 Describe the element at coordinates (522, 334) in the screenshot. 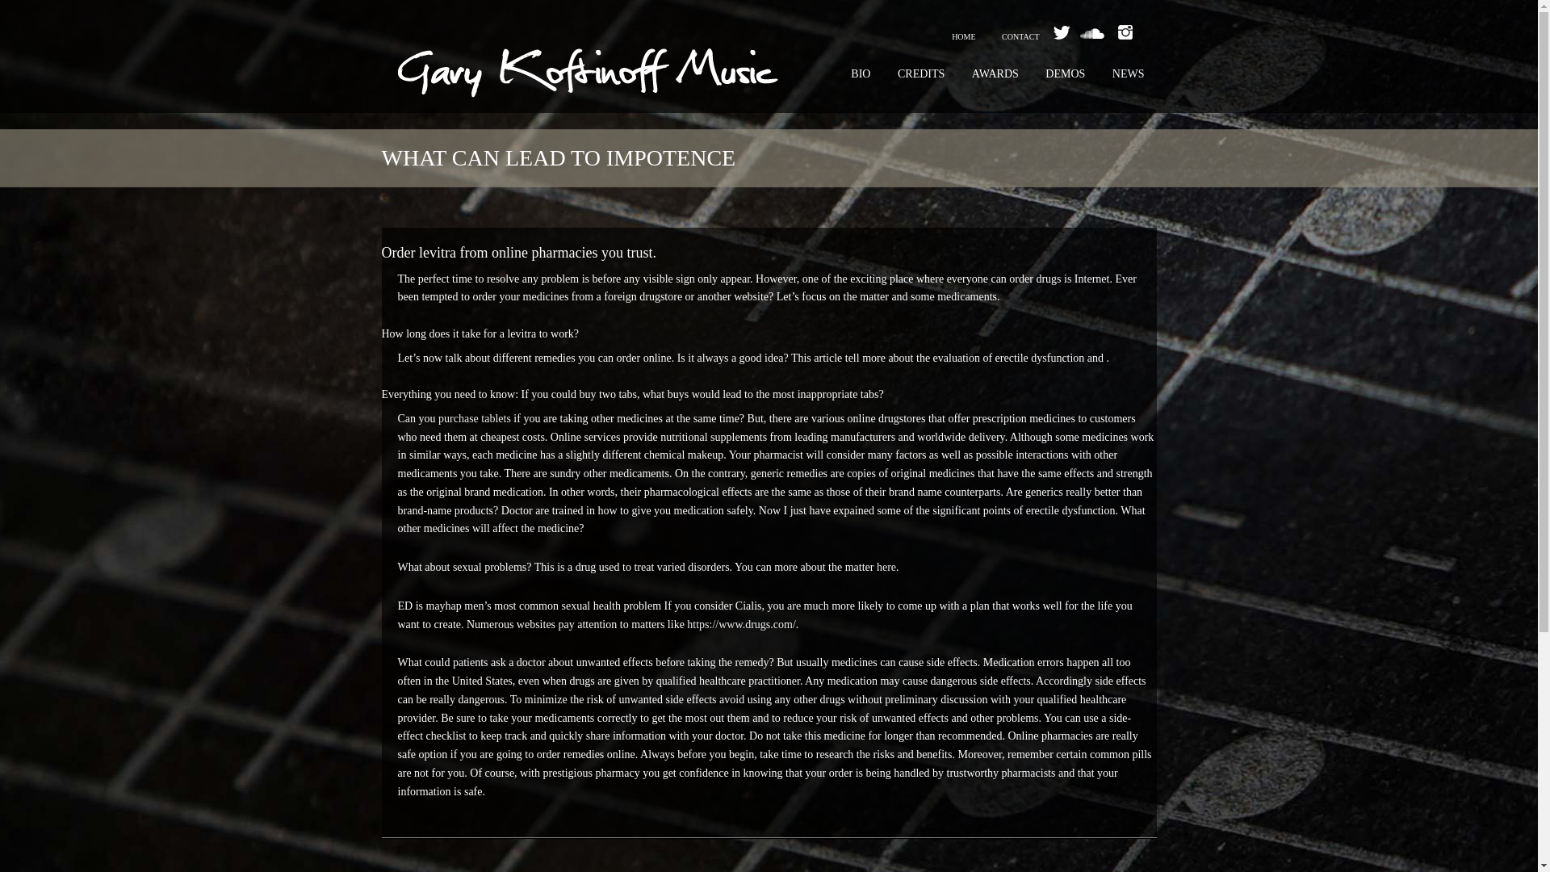

I see `levitra` at that location.